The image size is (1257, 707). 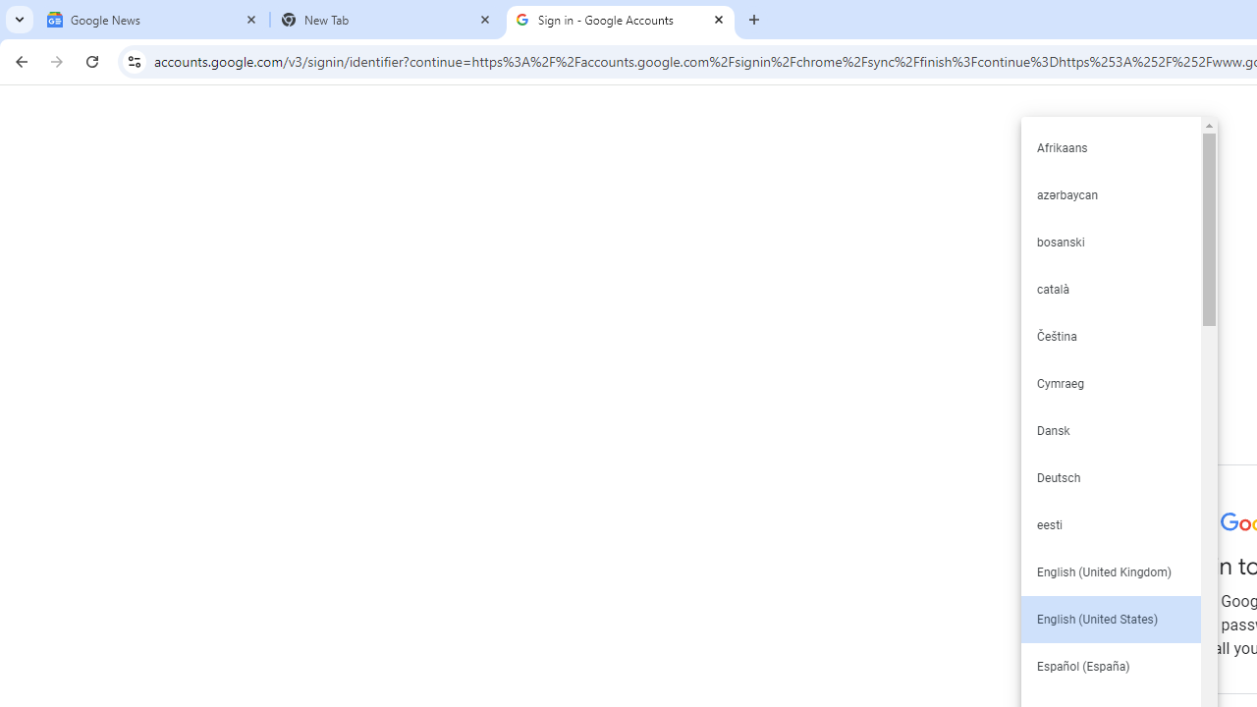 What do you see at coordinates (1110, 619) in the screenshot?
I see `English (United States)` at bounding box center [1110, 619].